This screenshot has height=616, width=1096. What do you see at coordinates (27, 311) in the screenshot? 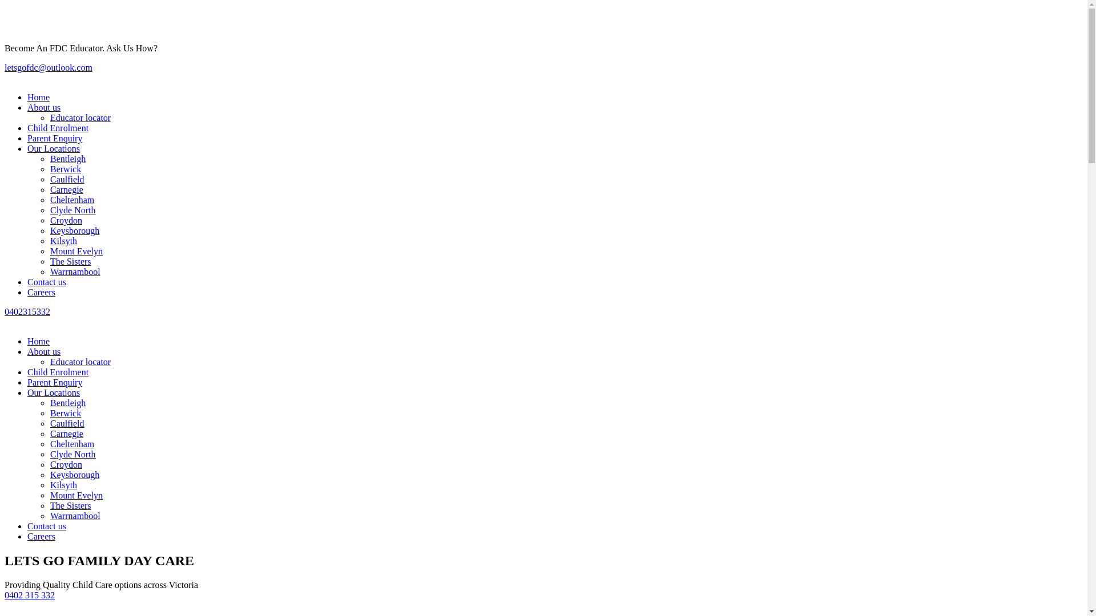
I see `0402315332` at bounding box center [27, 311].